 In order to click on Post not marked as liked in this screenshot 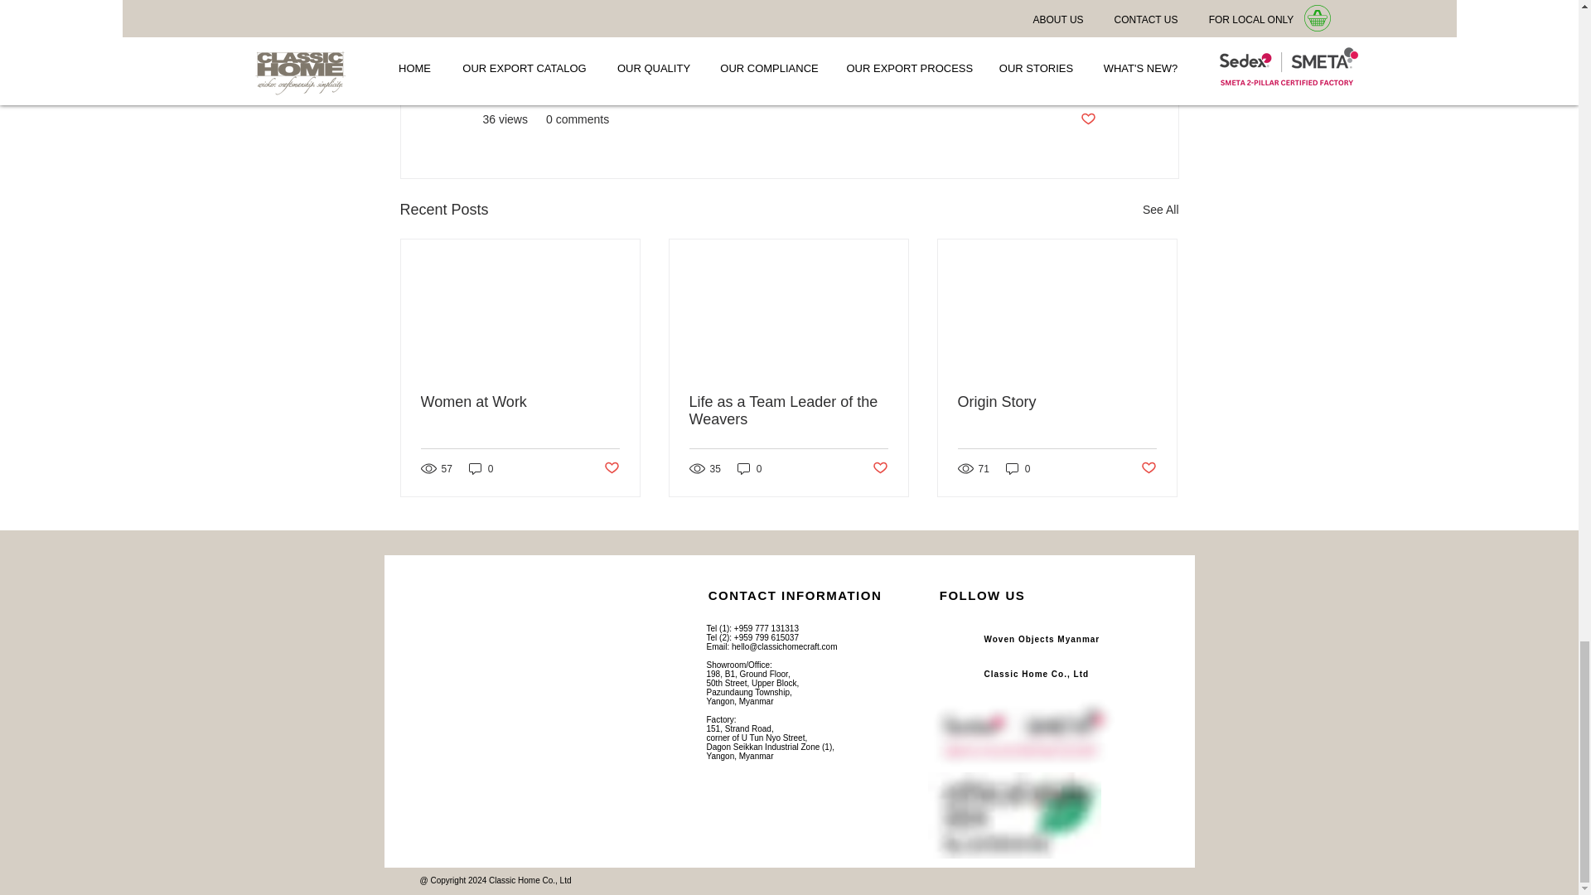, I will do `click(610, 468)`.